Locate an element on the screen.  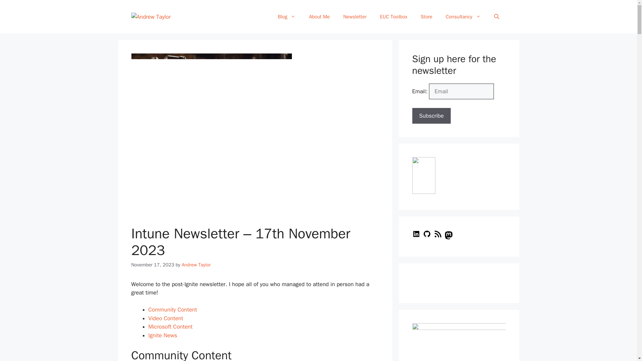
View all posts by Andrew Taylor is located at coordinates (196, 265).